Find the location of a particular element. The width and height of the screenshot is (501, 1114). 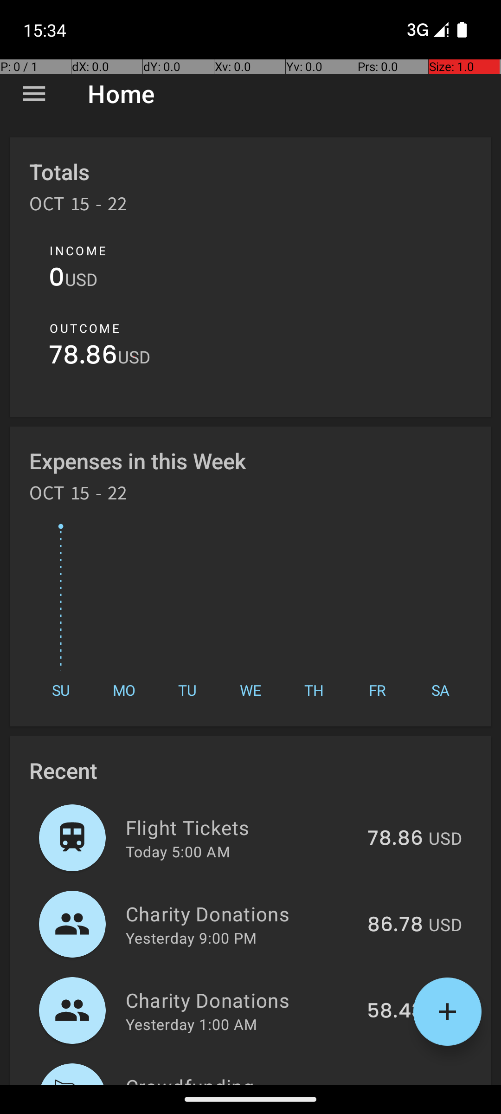

Yesterday 1:00 AM is located at coordinates (191, 1024).